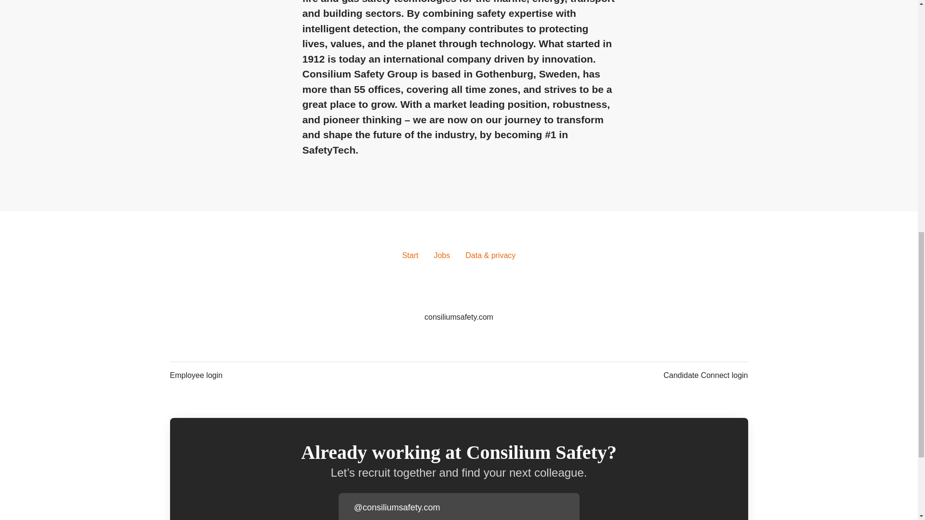 The image size is (925, 520). Describe the element at coordinates (571, 507) in the screenshot. I see `Log in` at that location.